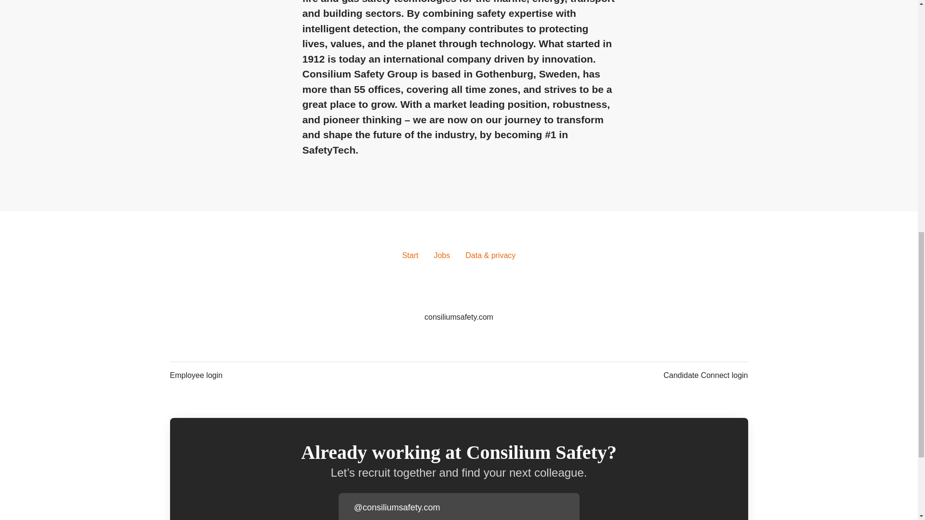 The image size is (925, 520). Describe the element at coordinates (571, 507) in the screenshot. I see `Log in` at that location.